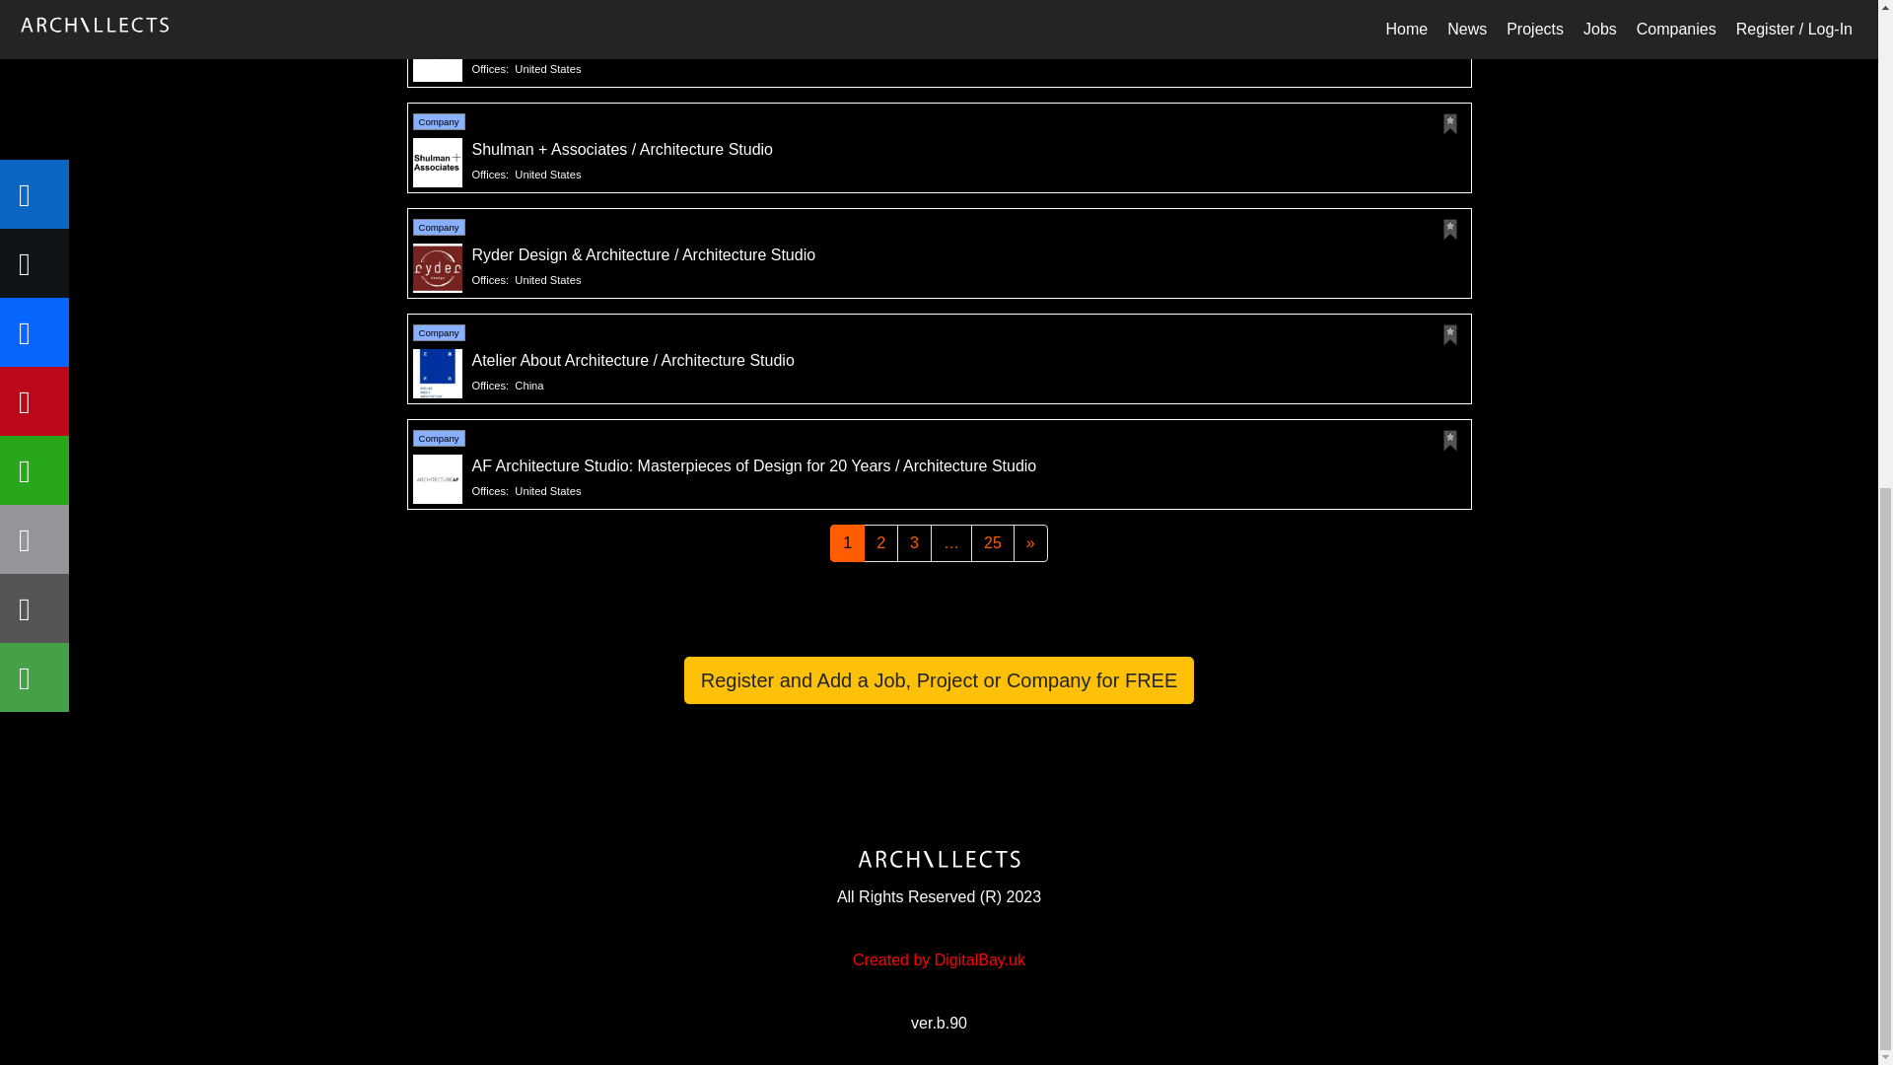 This screenshot has height=1065, width=1893. What do you see at coordinates (914, 543) in the screenshot?
I see `3` at bounding box center [914, 543].